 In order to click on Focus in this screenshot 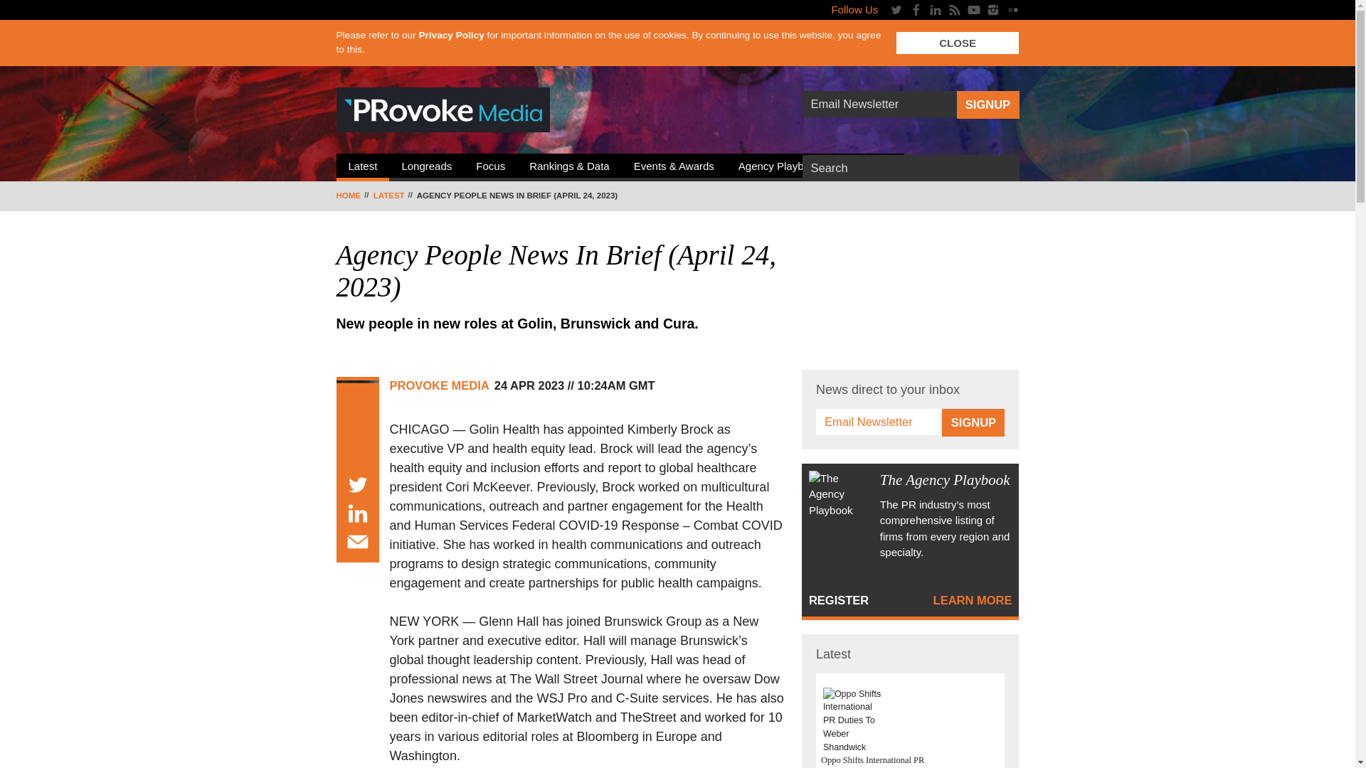, I will do `click(491, 168)`.